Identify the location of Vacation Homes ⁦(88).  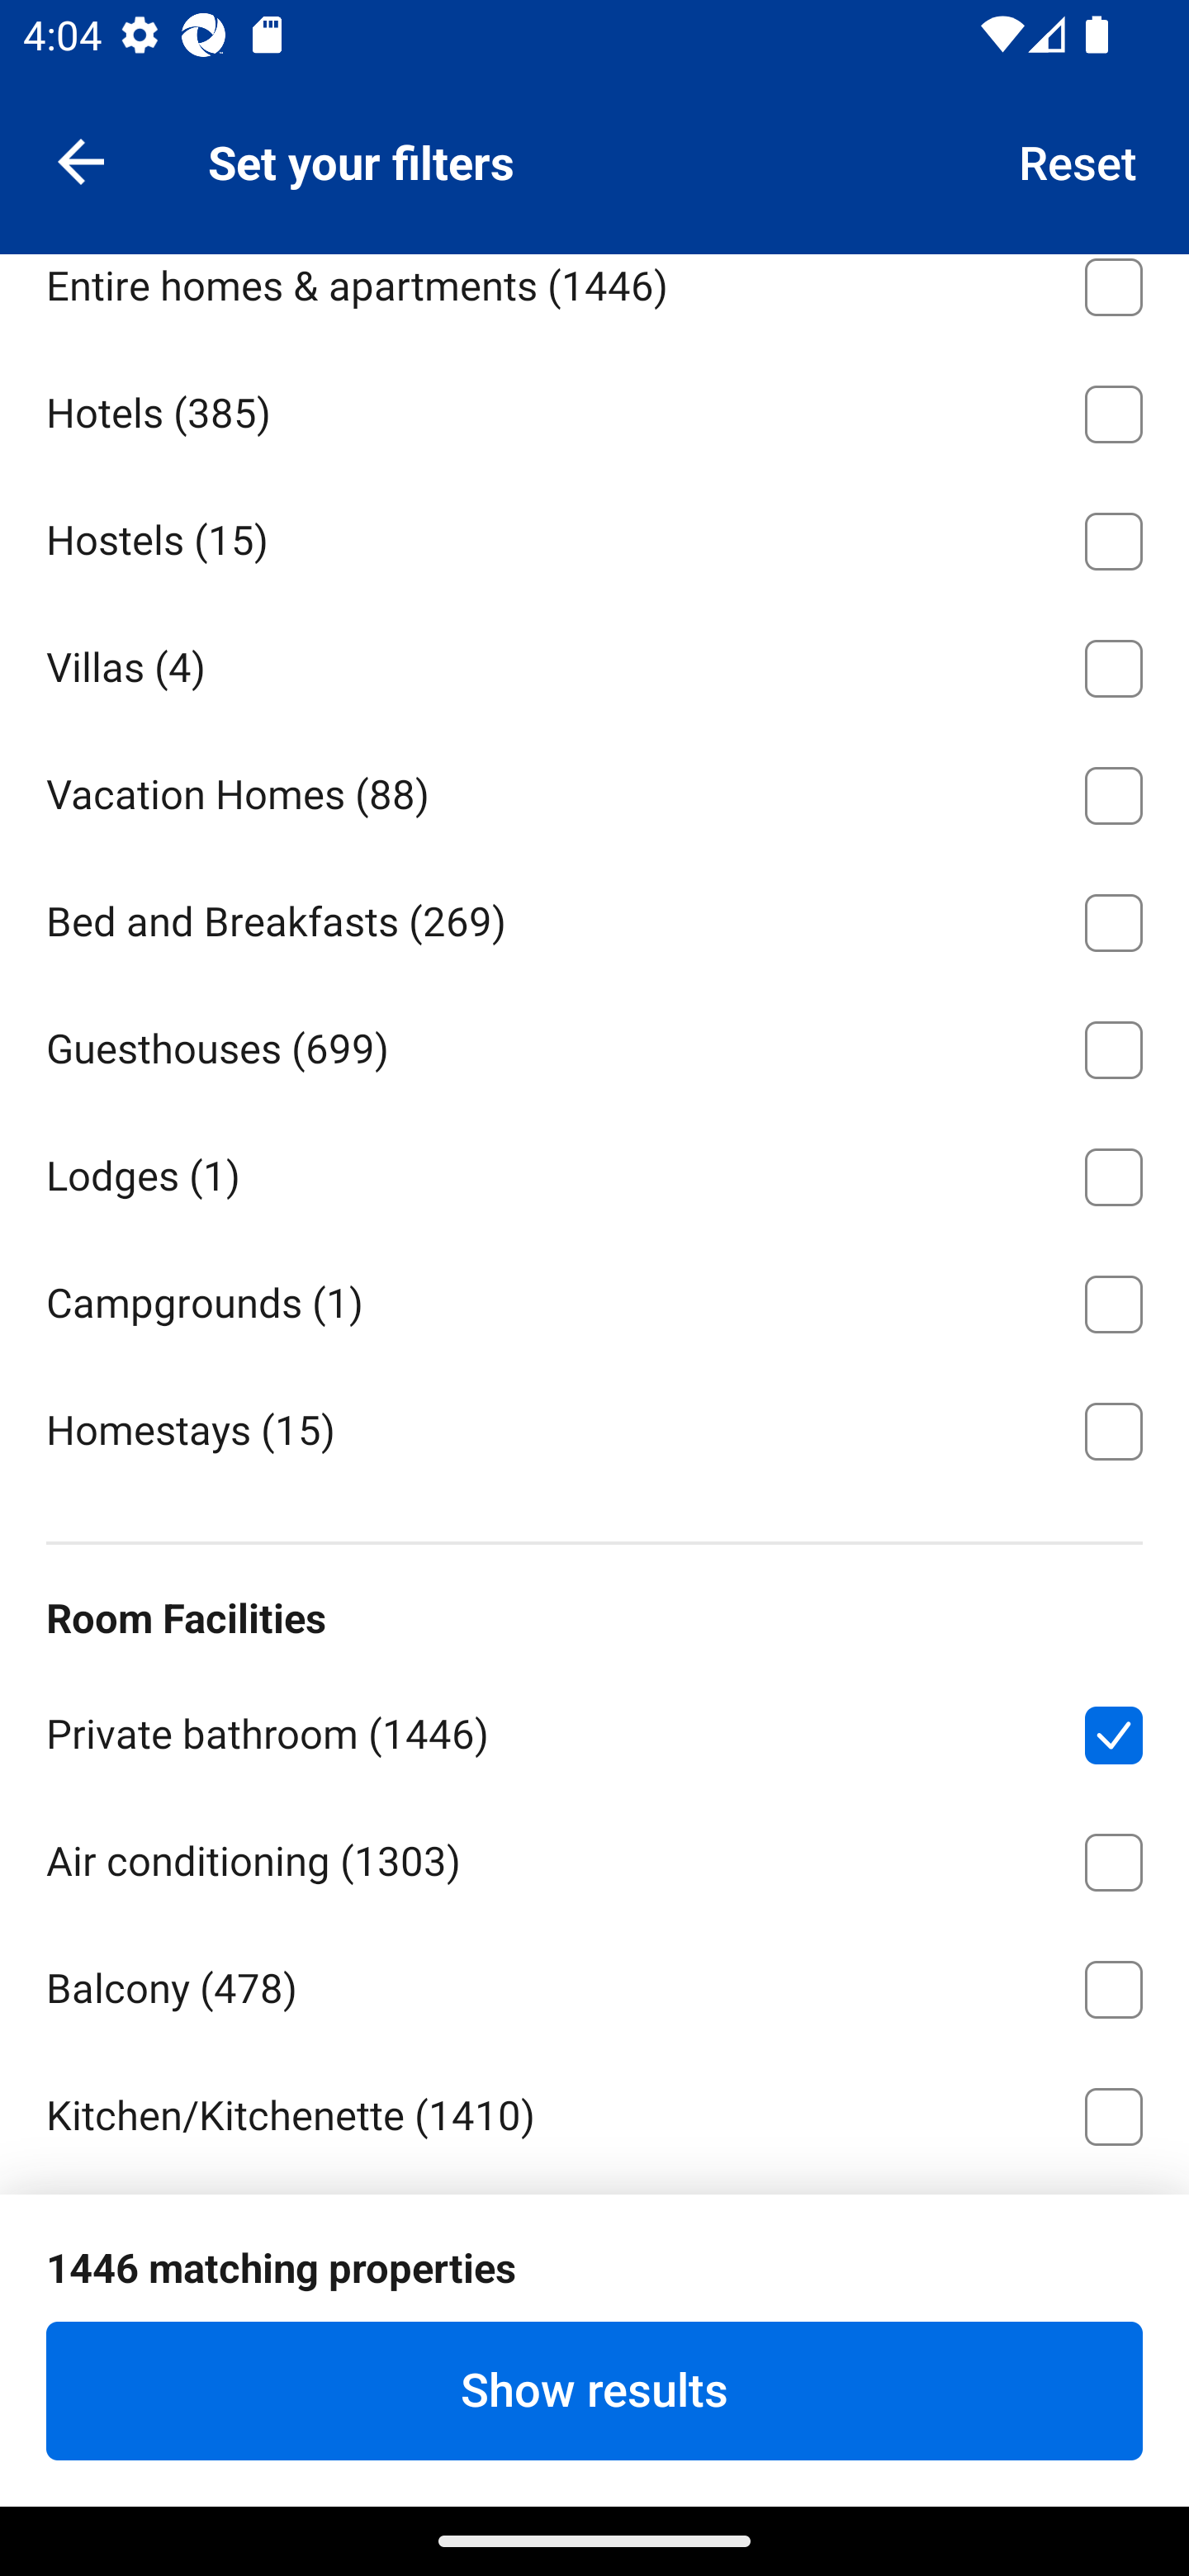
(594, 789).